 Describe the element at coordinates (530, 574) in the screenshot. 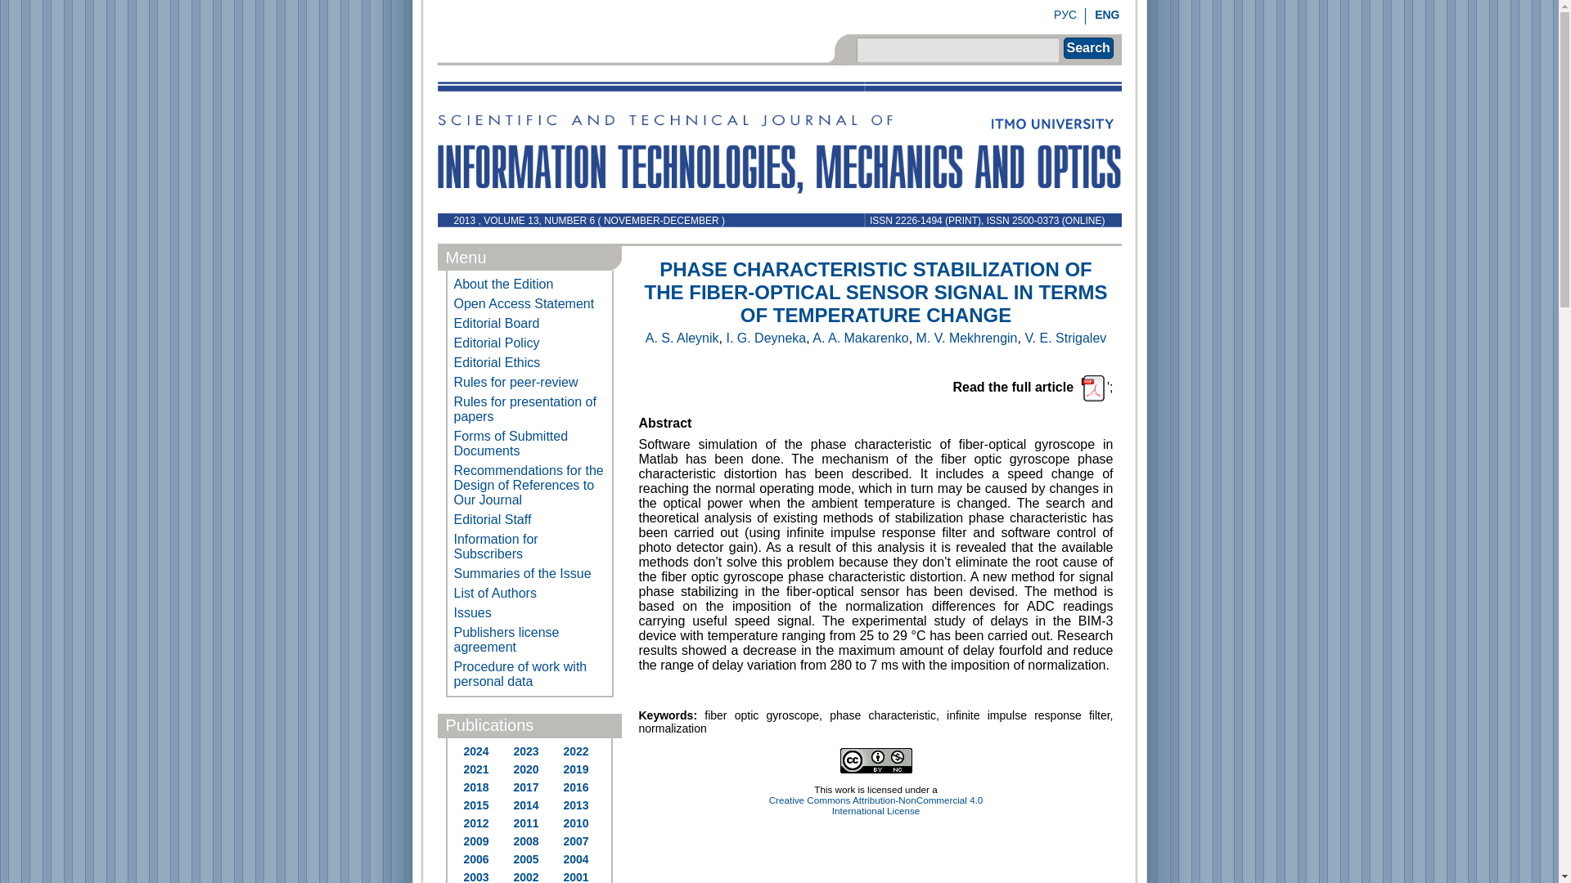

I see `Summaries of the Issue` at that location.